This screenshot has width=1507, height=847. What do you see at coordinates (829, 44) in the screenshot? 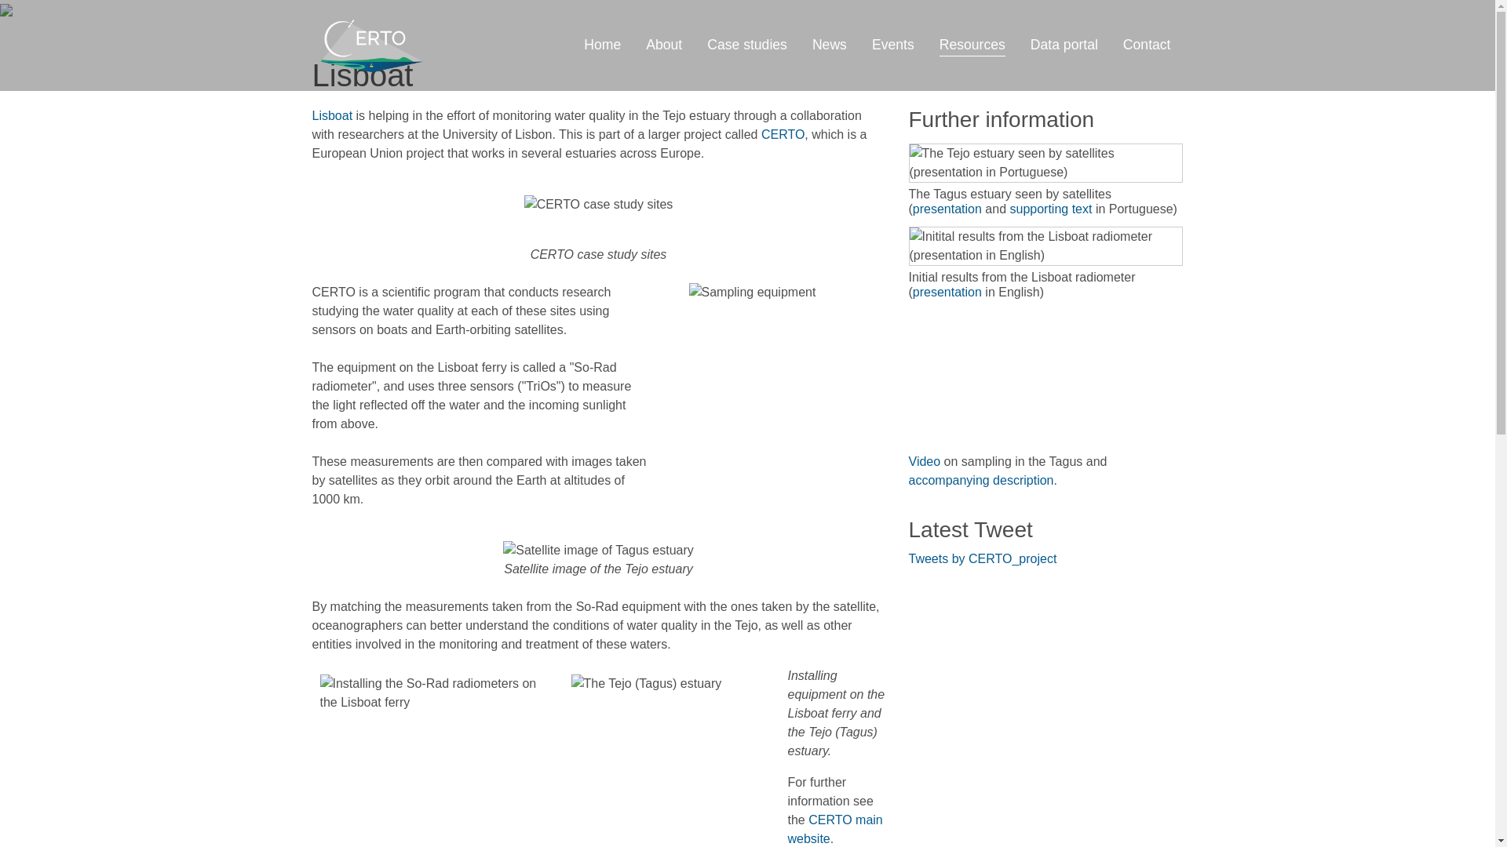
I see `News` at bounding box center [829, 44].